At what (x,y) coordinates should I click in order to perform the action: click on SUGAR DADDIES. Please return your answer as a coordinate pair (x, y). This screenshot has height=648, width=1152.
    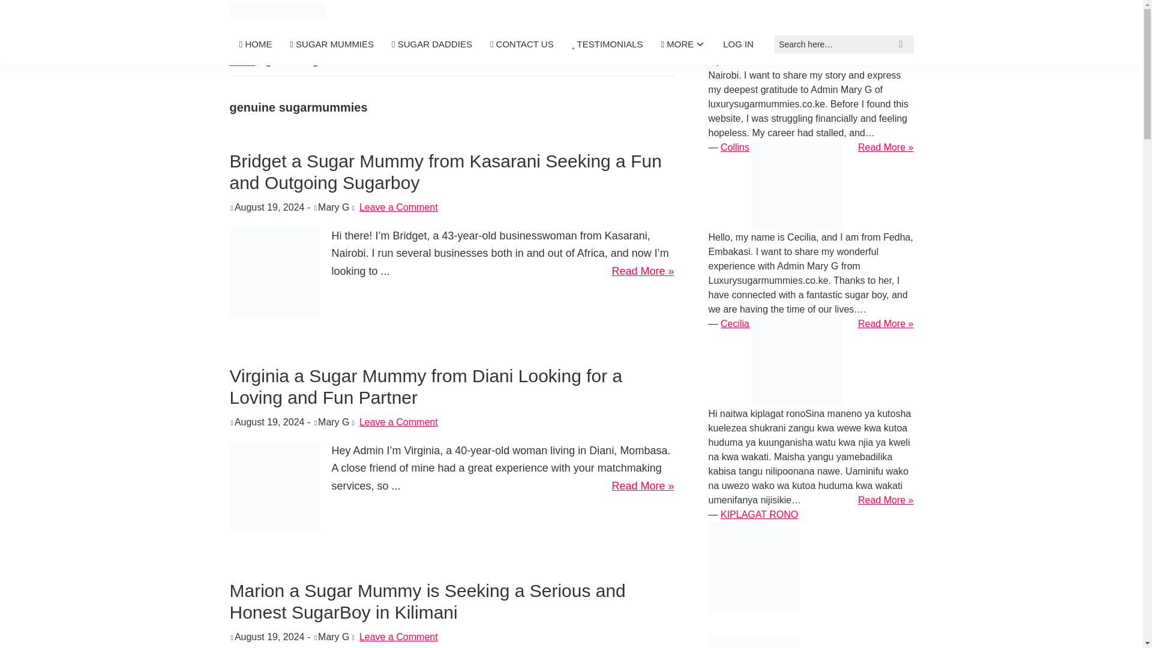
    Looking at the image, I should click on (432, 44).